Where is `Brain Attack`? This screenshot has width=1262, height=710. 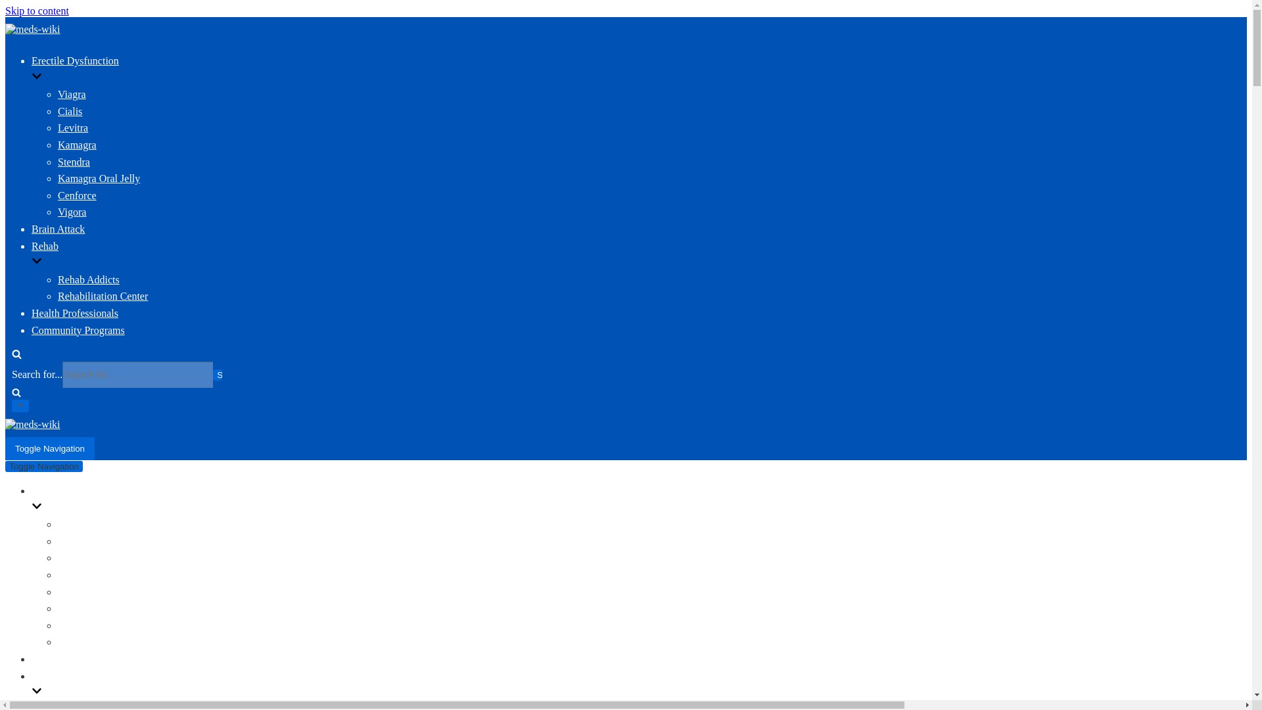 Brain Attack is located at coordinates (58, 659).